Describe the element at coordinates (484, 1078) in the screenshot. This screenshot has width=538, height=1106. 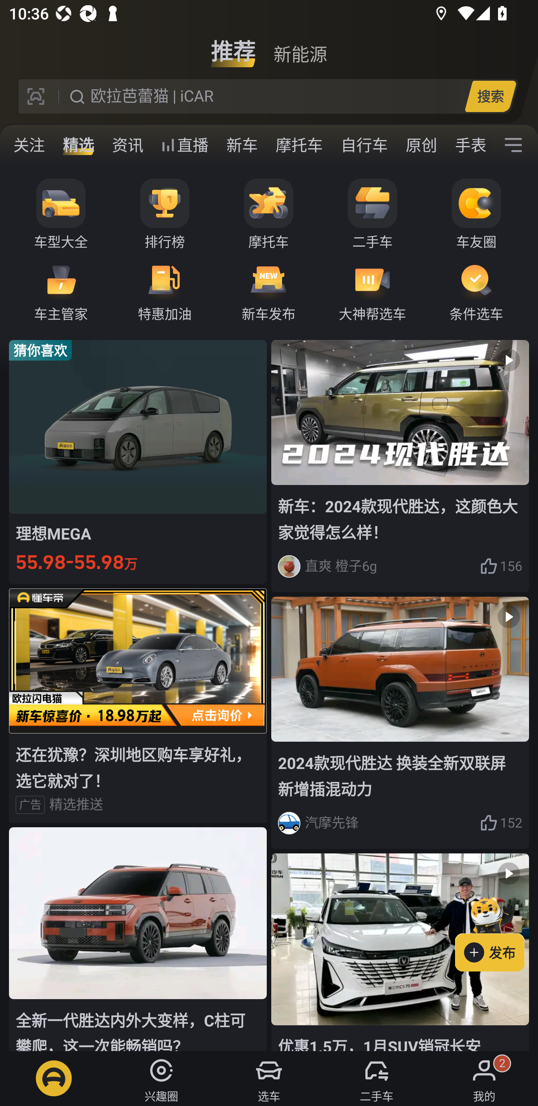
I see ` 我的` at that location.